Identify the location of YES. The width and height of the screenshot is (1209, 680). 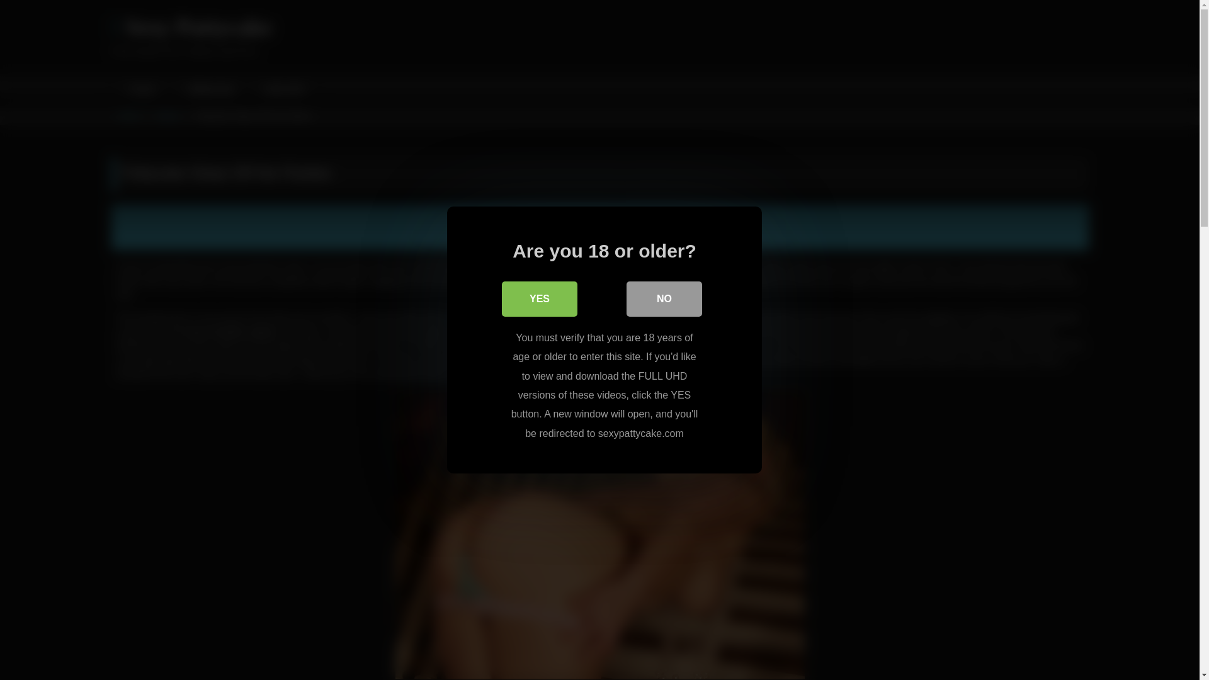
(539, 299).